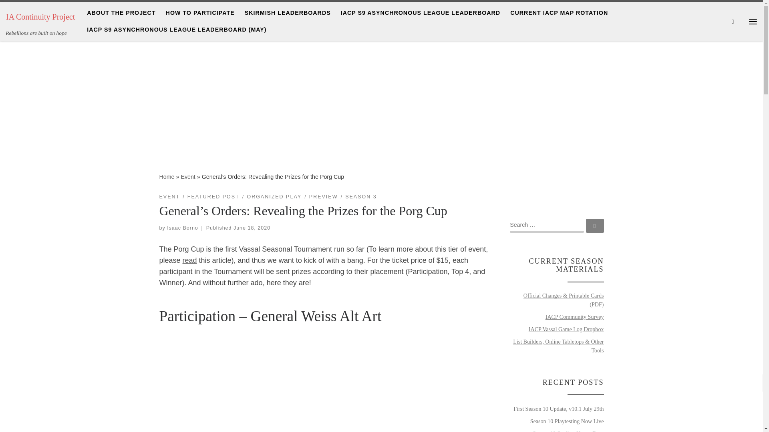 The image size is (769, 432). What do you see at coordinates (213, 197) in the screenshot?
I see `View all posts in Featured Post` at bounding box center [213, 197].